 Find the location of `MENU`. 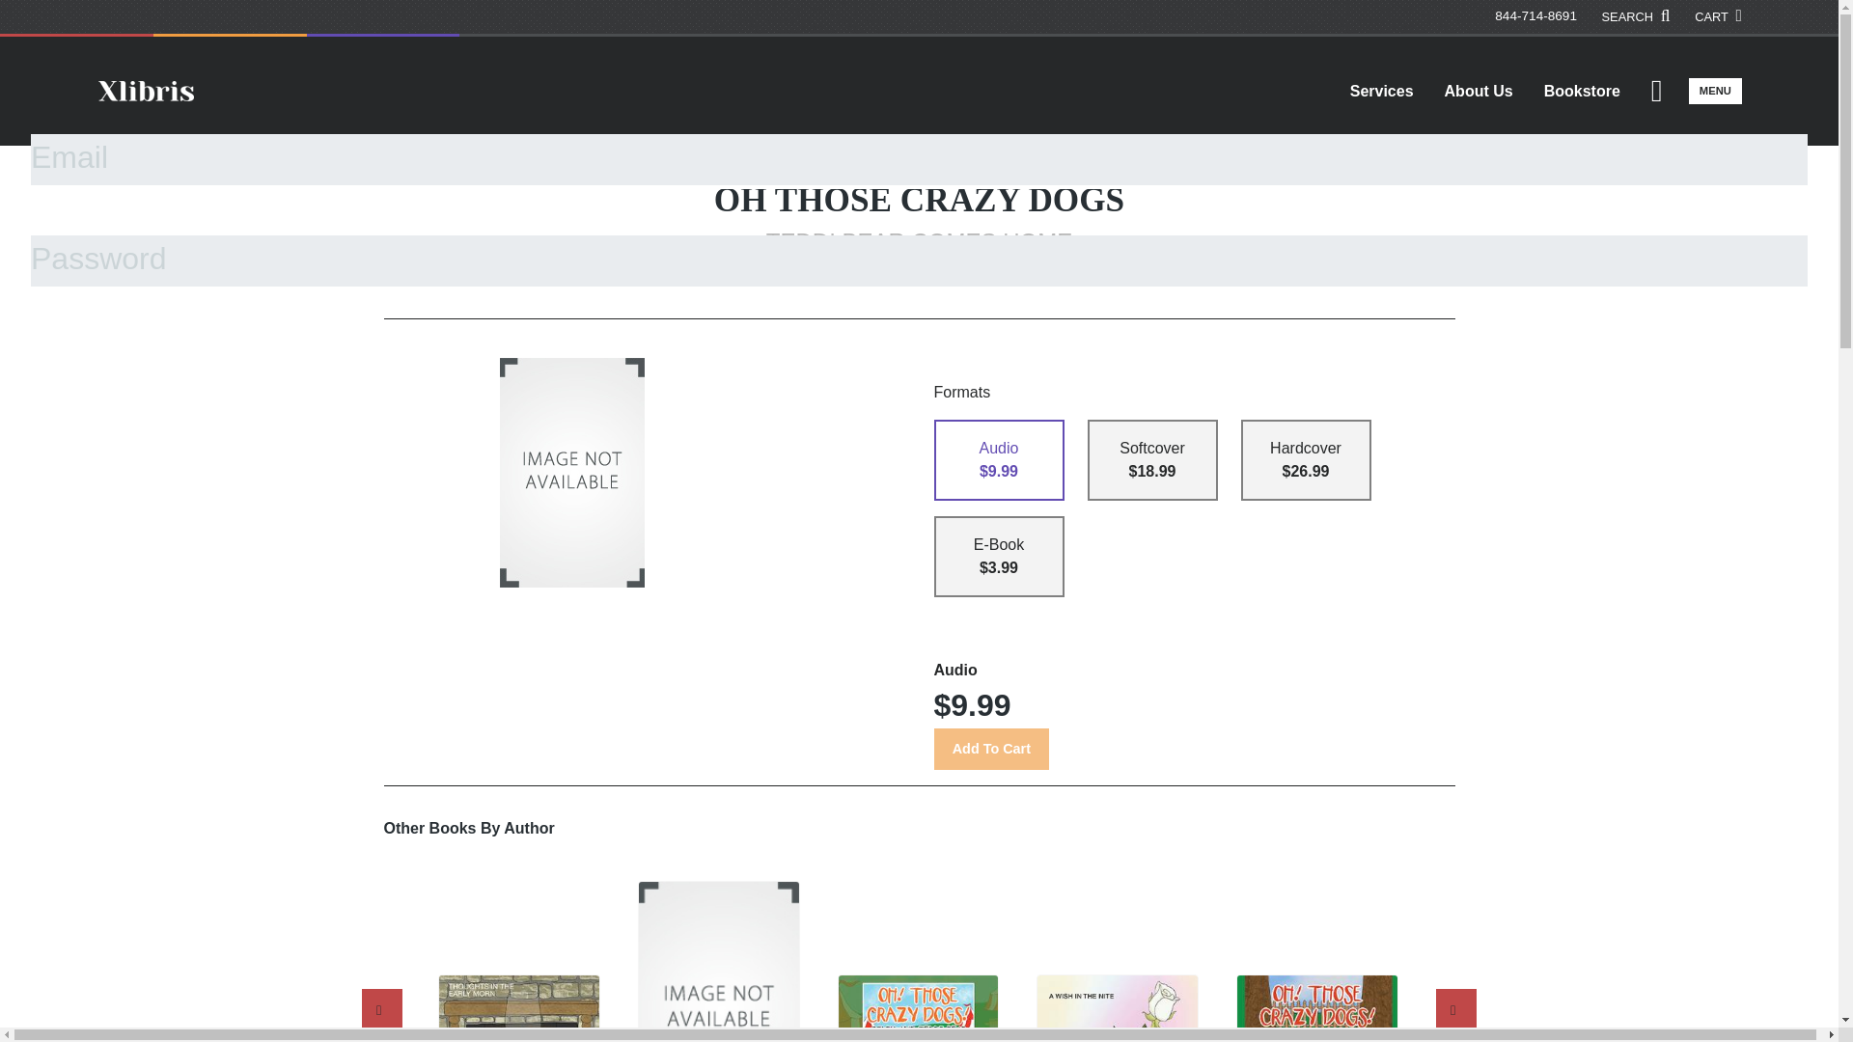

MENU is located at coordinates (1714, 91).